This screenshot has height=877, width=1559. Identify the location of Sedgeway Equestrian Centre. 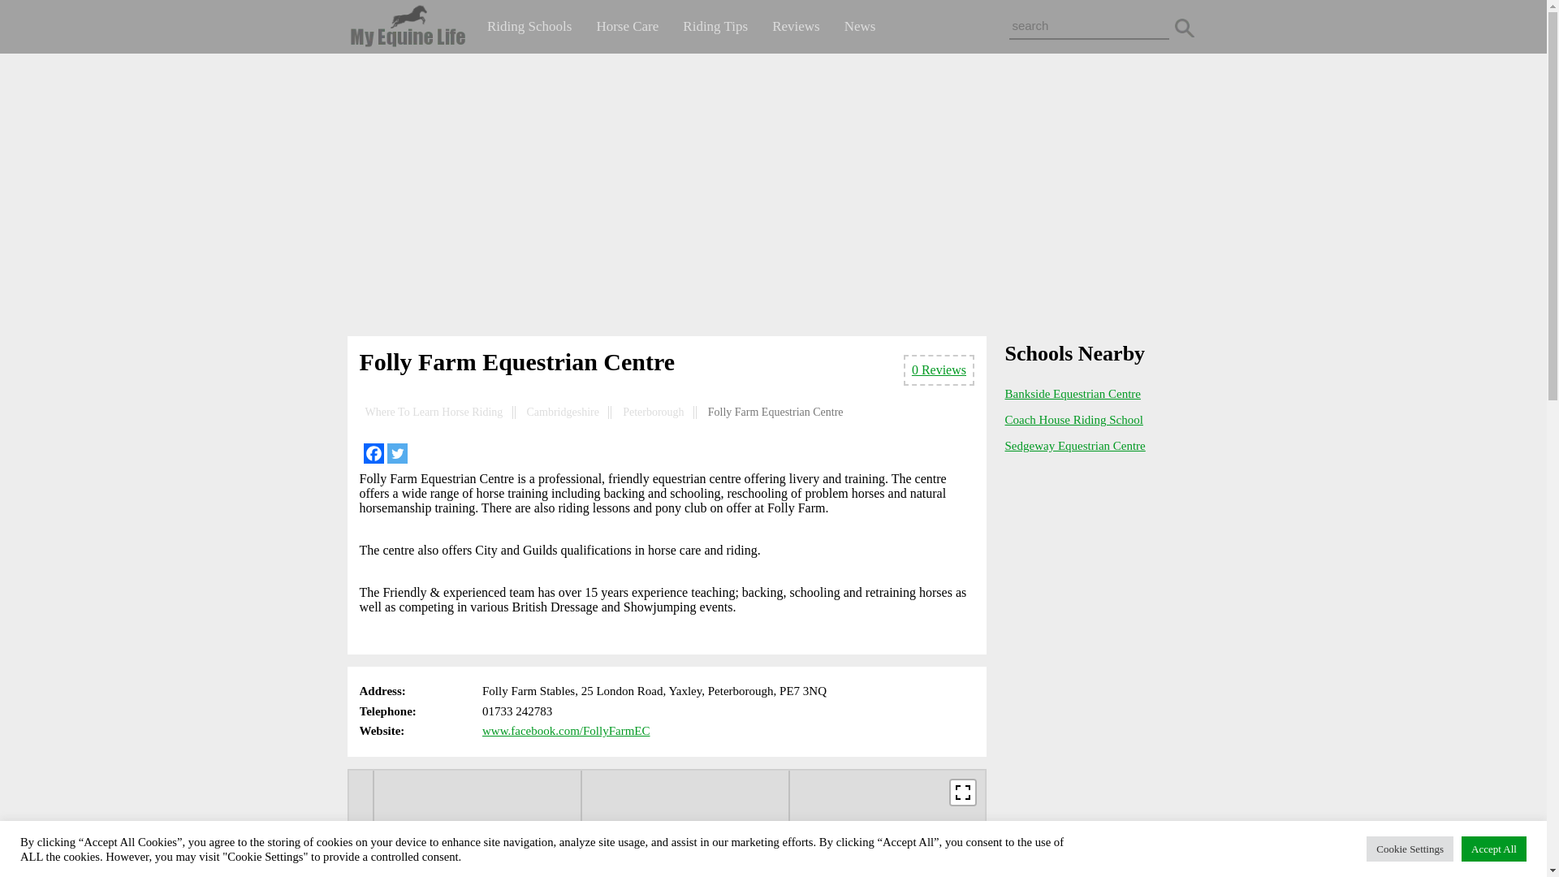
(1075, 446).